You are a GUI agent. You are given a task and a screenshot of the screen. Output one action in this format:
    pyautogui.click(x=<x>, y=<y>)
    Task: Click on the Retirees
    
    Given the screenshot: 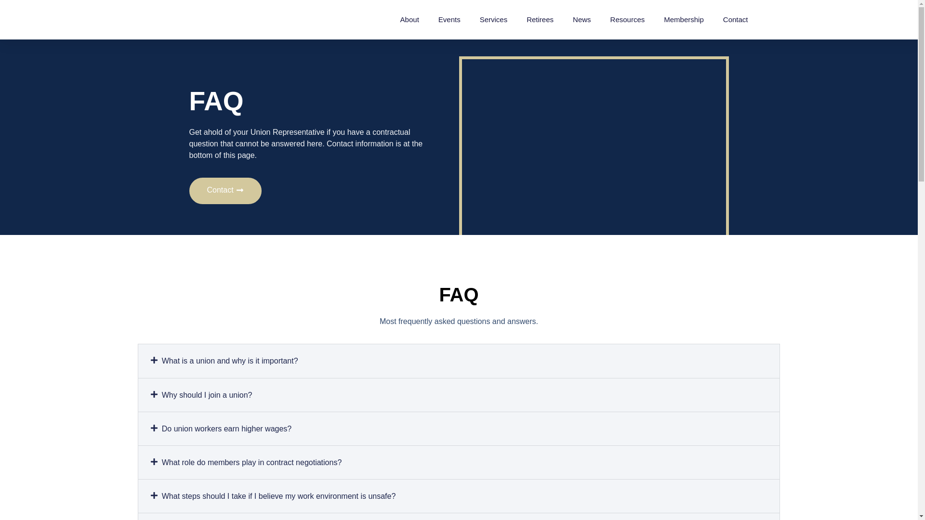 What is the action you would take?
    pyautogui.click(x=540, y=19)
    